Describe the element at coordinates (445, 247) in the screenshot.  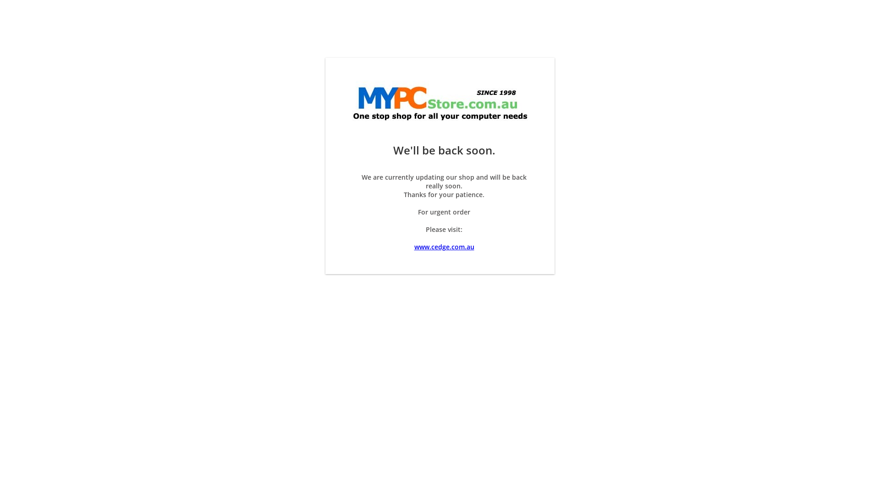
I see `www.cedge.com.au` at that location.